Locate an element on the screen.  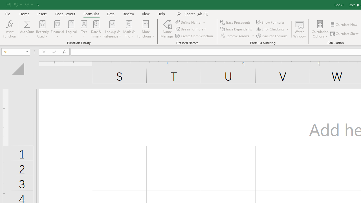
Text is located at coordinates (84, 29).